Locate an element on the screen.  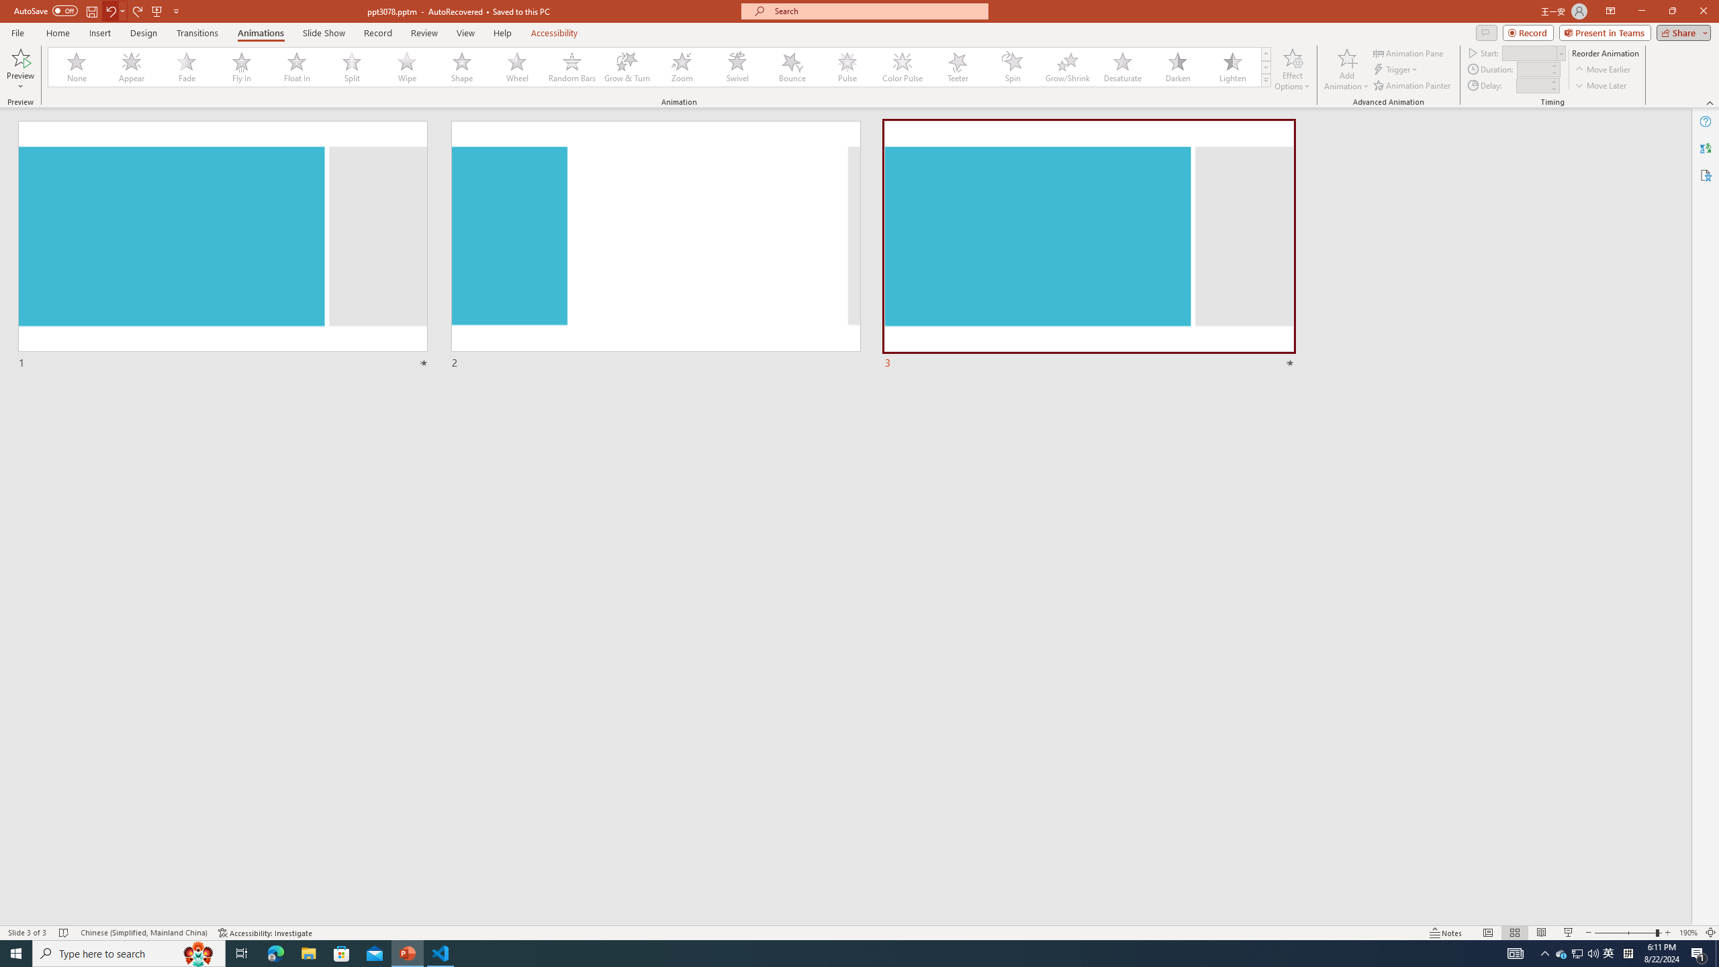
Spin is located at coordinates (1012, 67).